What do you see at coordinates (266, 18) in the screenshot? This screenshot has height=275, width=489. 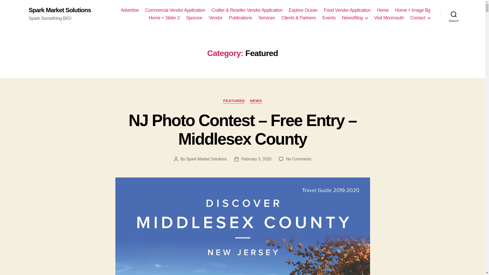 I see `Services` at bounding box center [266, 18].